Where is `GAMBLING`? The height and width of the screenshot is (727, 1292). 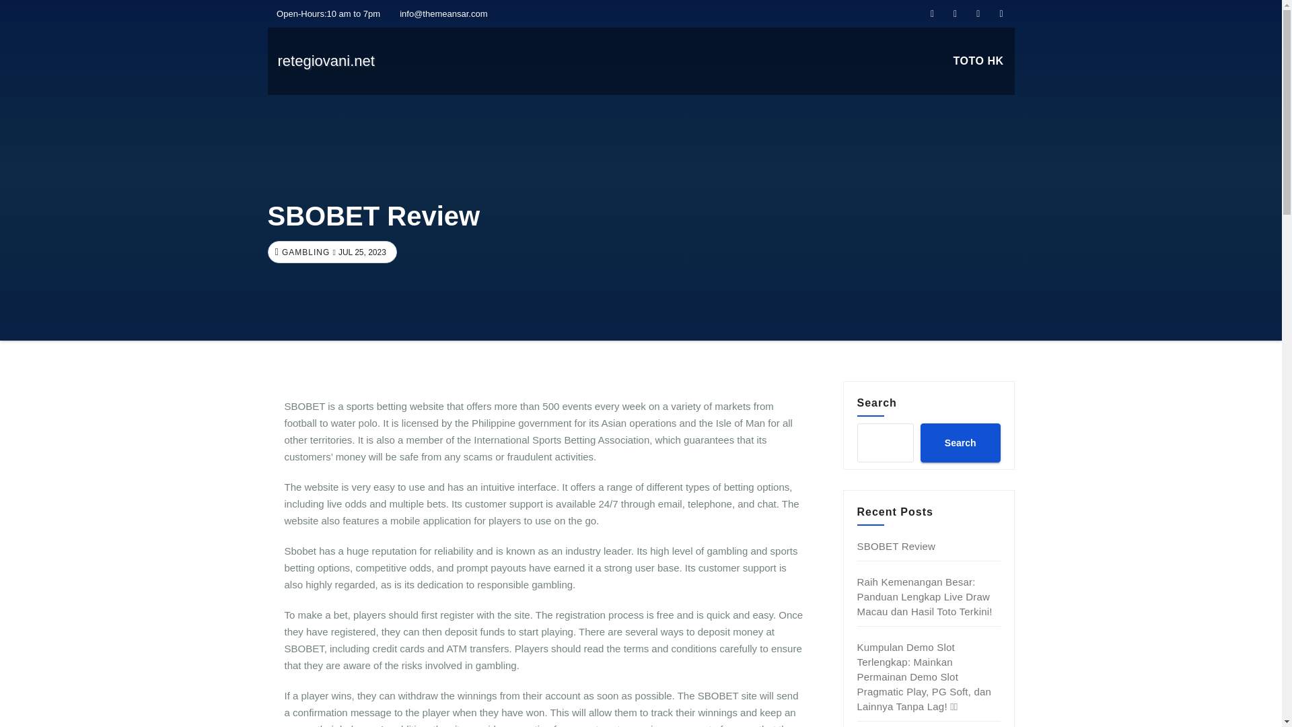 GAMBLING is located at coordinates (304, 252).